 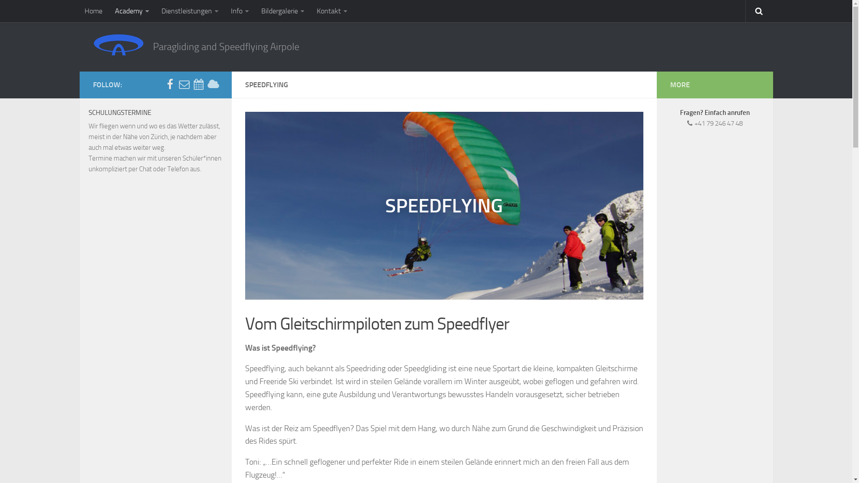 I want to click on Academy, so click(x=132, y=11).